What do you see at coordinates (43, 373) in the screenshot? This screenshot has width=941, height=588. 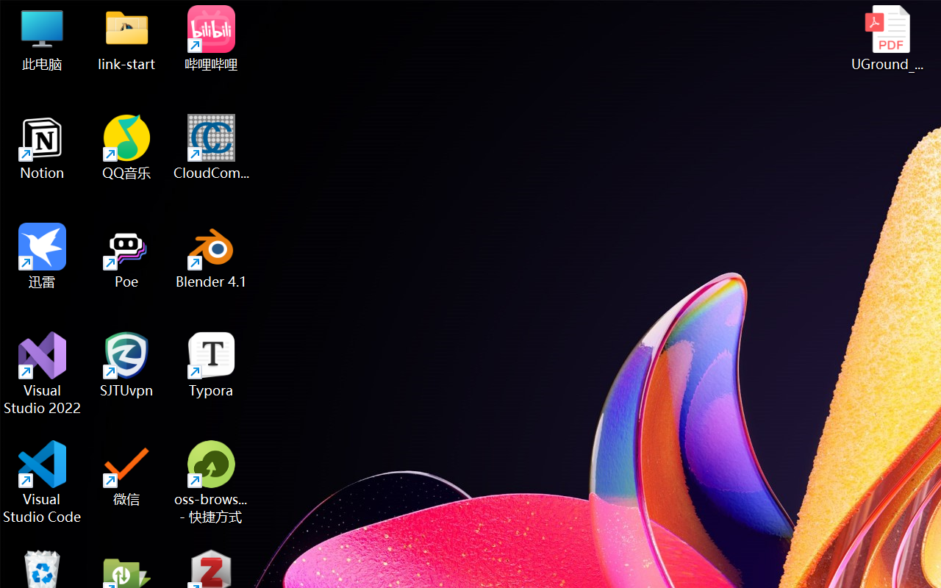 I see `Visual Studio 2022` at bounding box center [43, 373].